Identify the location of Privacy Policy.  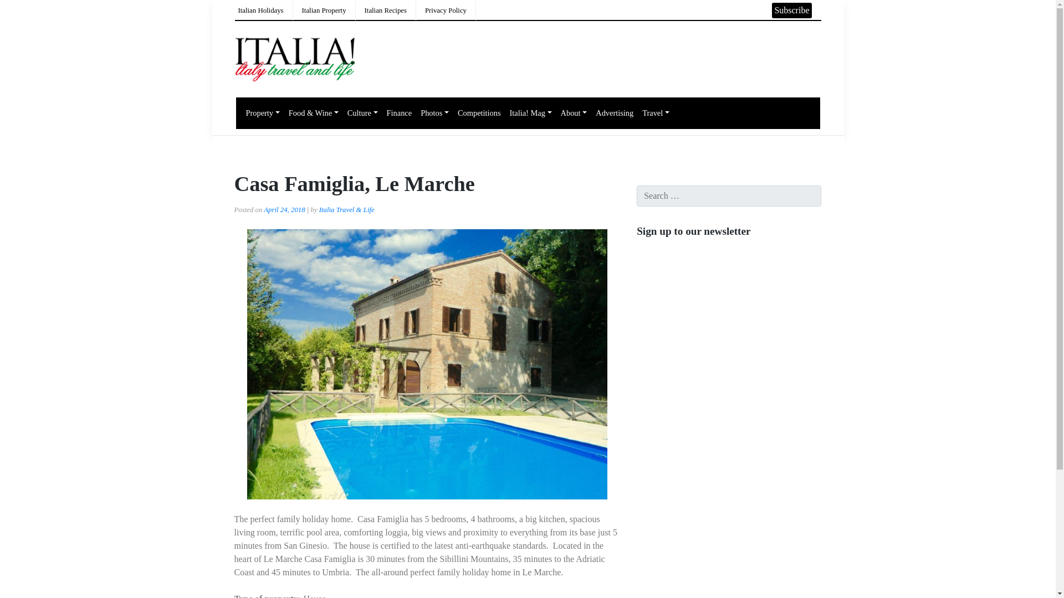
(446, 11).